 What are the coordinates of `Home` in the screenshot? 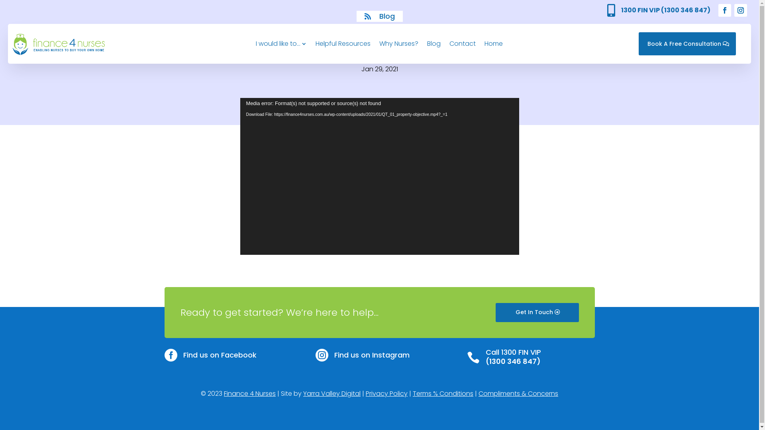 It's located at (494, 44).